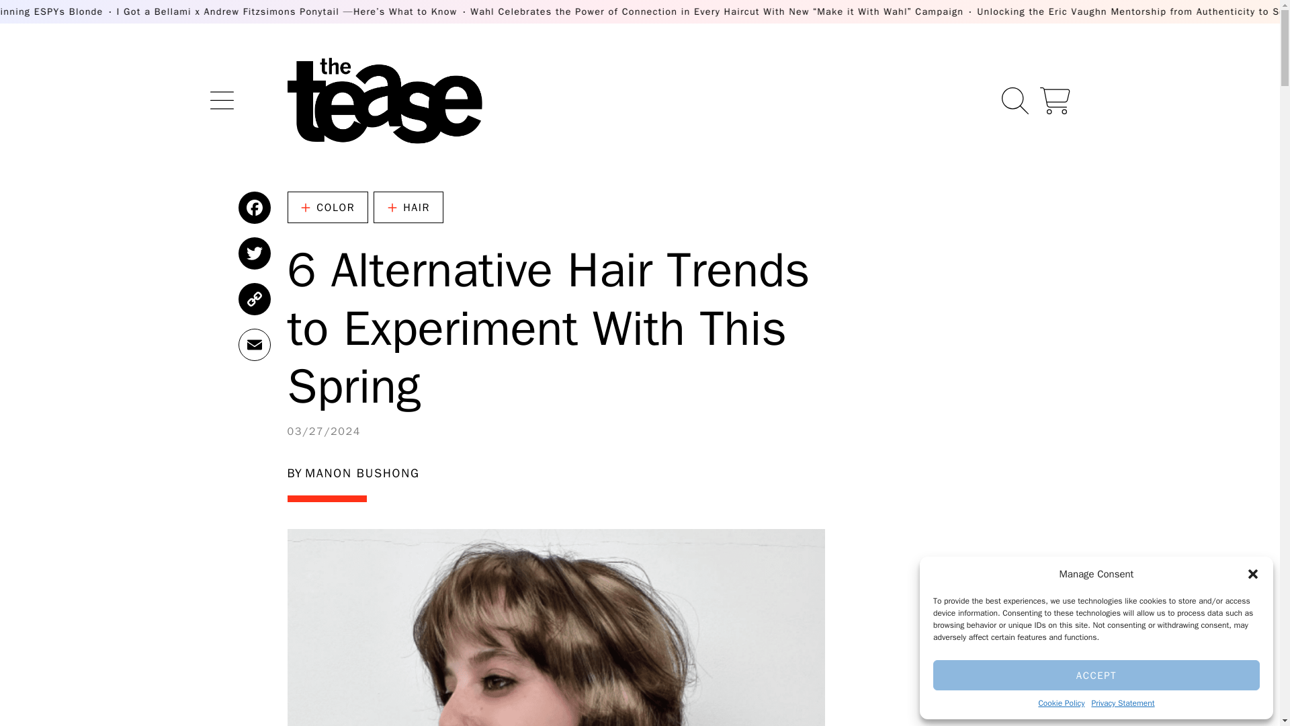  What do you see at coordinates (361, 473) in the screenshot?
I see `MANON BUSHONG` at bounding box center [361, 473].